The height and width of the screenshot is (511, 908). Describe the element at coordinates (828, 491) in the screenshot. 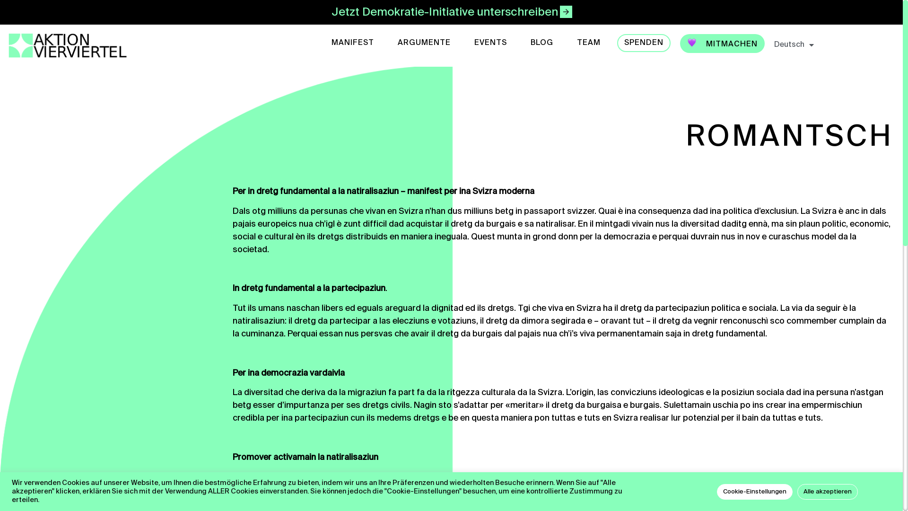

I see `Alle akzeptieren` at that location.